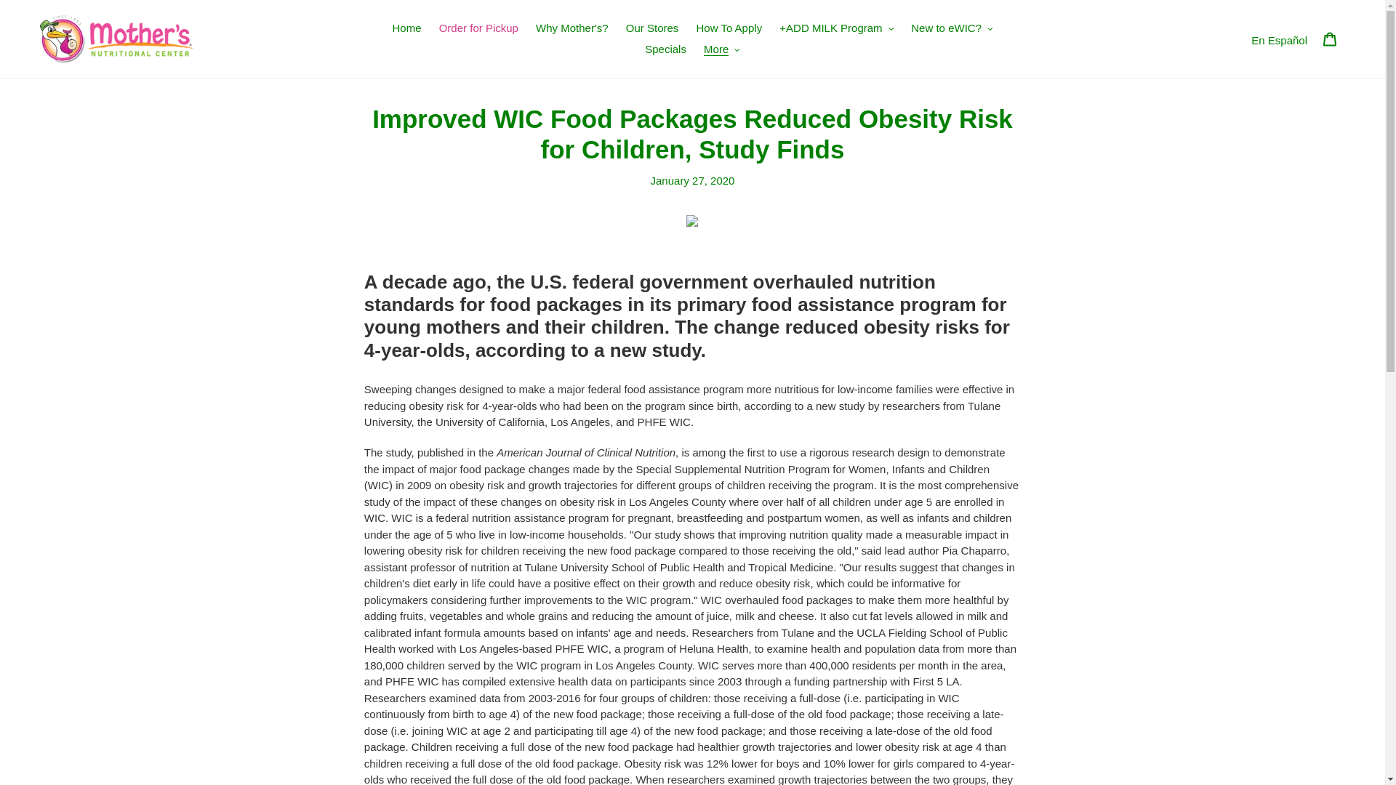  What do you see at coordinates (652, 28) in the screenshot?
I see `Our Stores` at bounding box center [652, 28].